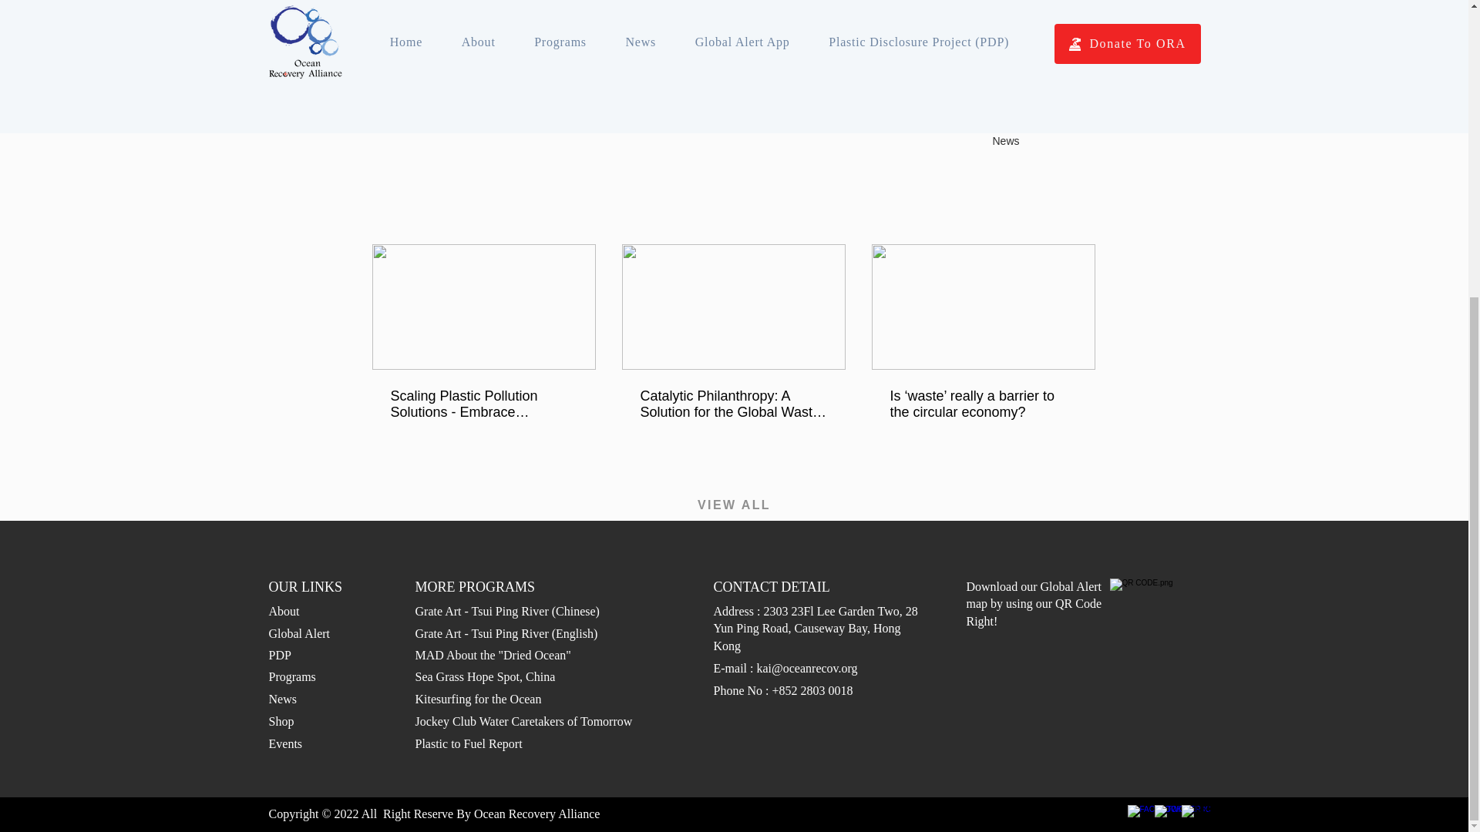 The width and height of the screenshot is (1480, 832). I want to click on News, so click(1005, 140).